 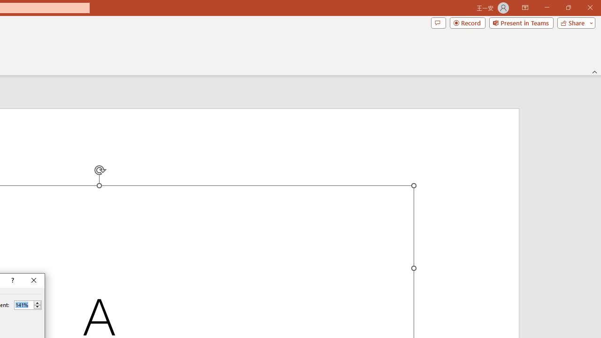 What do you see at coordinates (28, 305) in the screenshot?
I see `Percent` at bounding box center [28, 305].